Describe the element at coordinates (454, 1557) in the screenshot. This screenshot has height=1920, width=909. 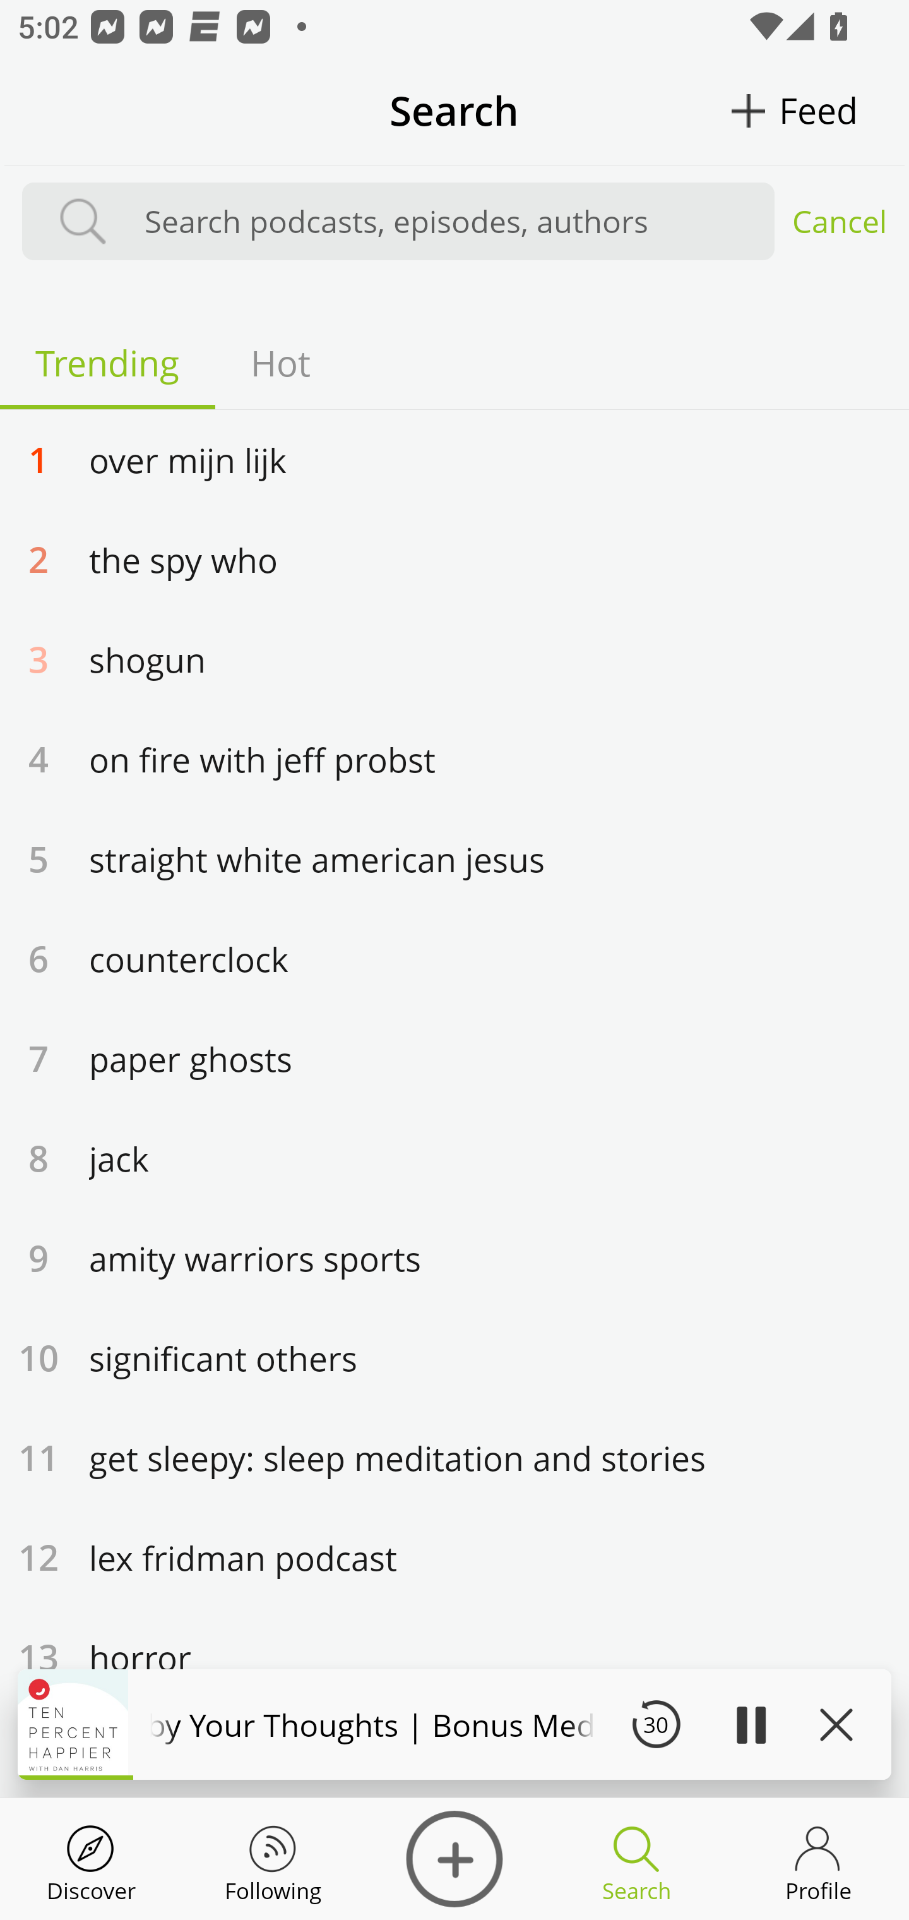
I see `12 lex fridman podcast` at that location.